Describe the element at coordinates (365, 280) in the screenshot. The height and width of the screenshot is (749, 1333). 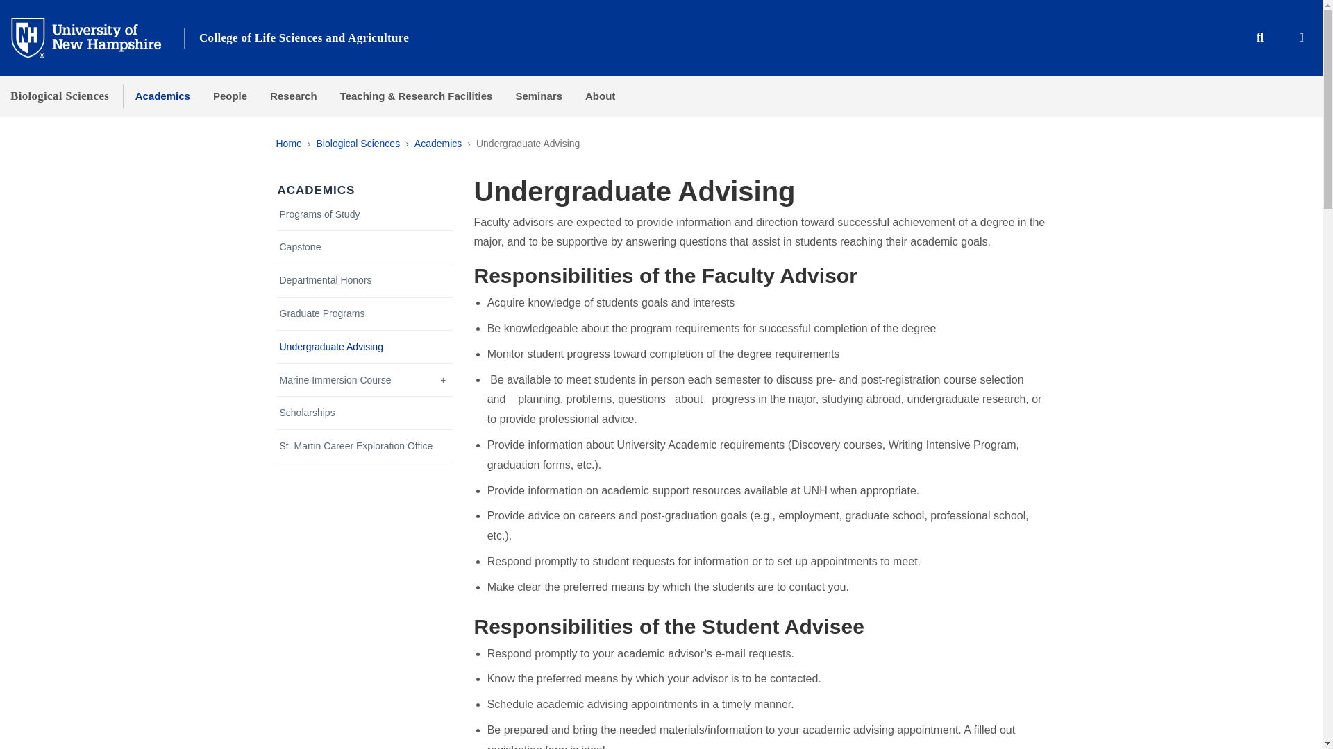
I see `Departmental Honors` at that location.